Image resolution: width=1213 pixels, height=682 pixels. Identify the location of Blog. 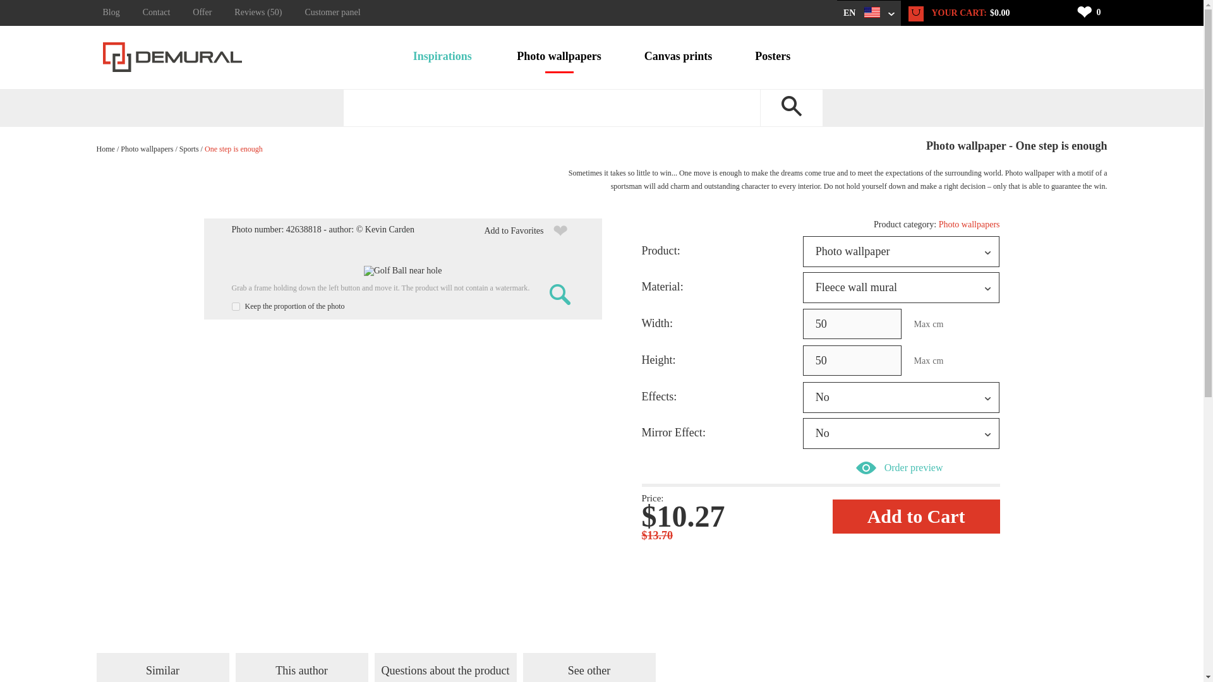
(116, 13).